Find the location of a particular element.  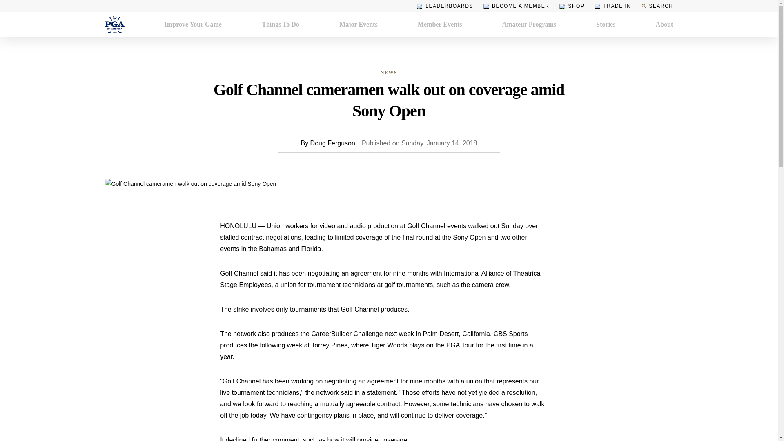

LEADERBOARDS is located at coordinates (445, 6).